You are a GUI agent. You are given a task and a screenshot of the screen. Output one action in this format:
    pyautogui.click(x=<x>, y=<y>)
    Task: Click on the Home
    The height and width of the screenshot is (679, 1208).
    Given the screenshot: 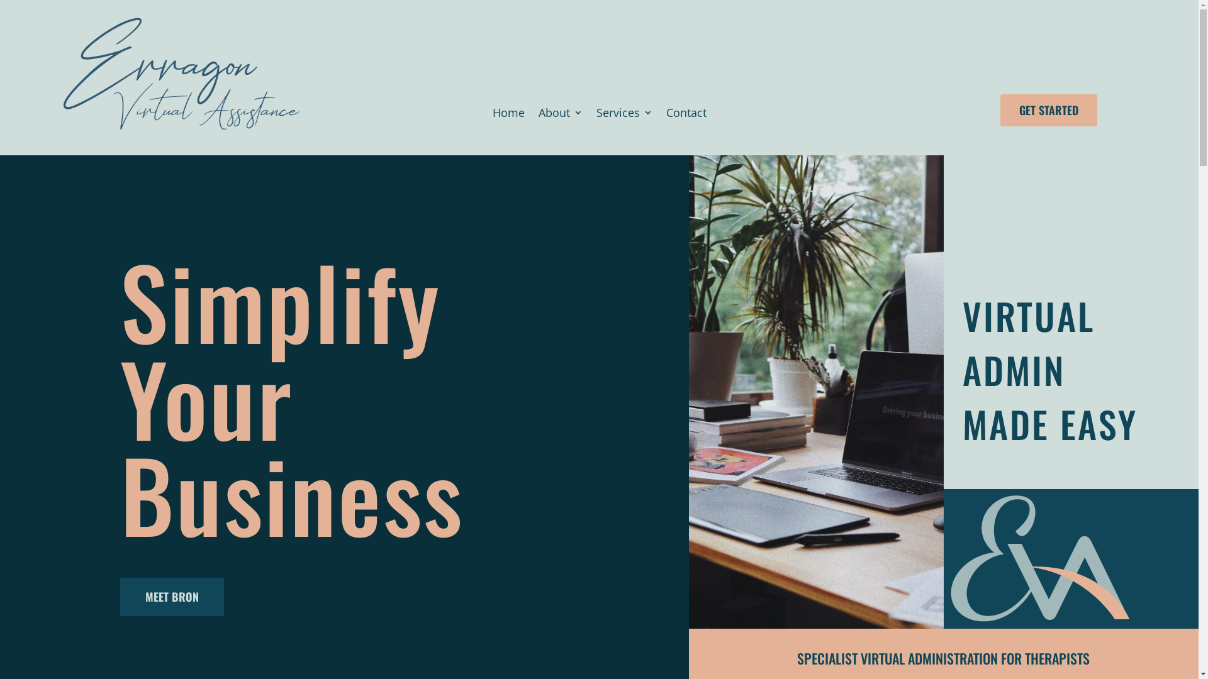 What is the action you would take?
    pyautogui.click(x=508, y=115)
    